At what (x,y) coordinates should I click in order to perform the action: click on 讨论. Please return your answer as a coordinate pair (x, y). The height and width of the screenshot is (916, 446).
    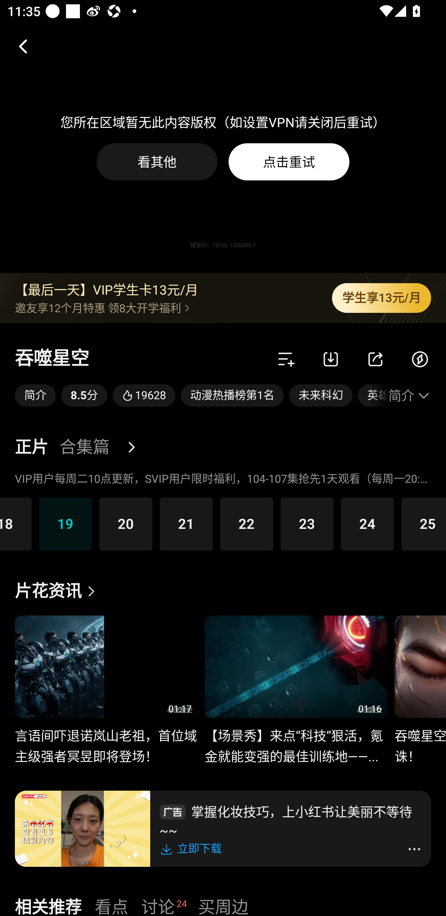
    Looking at the image, I should click on (158, 905).